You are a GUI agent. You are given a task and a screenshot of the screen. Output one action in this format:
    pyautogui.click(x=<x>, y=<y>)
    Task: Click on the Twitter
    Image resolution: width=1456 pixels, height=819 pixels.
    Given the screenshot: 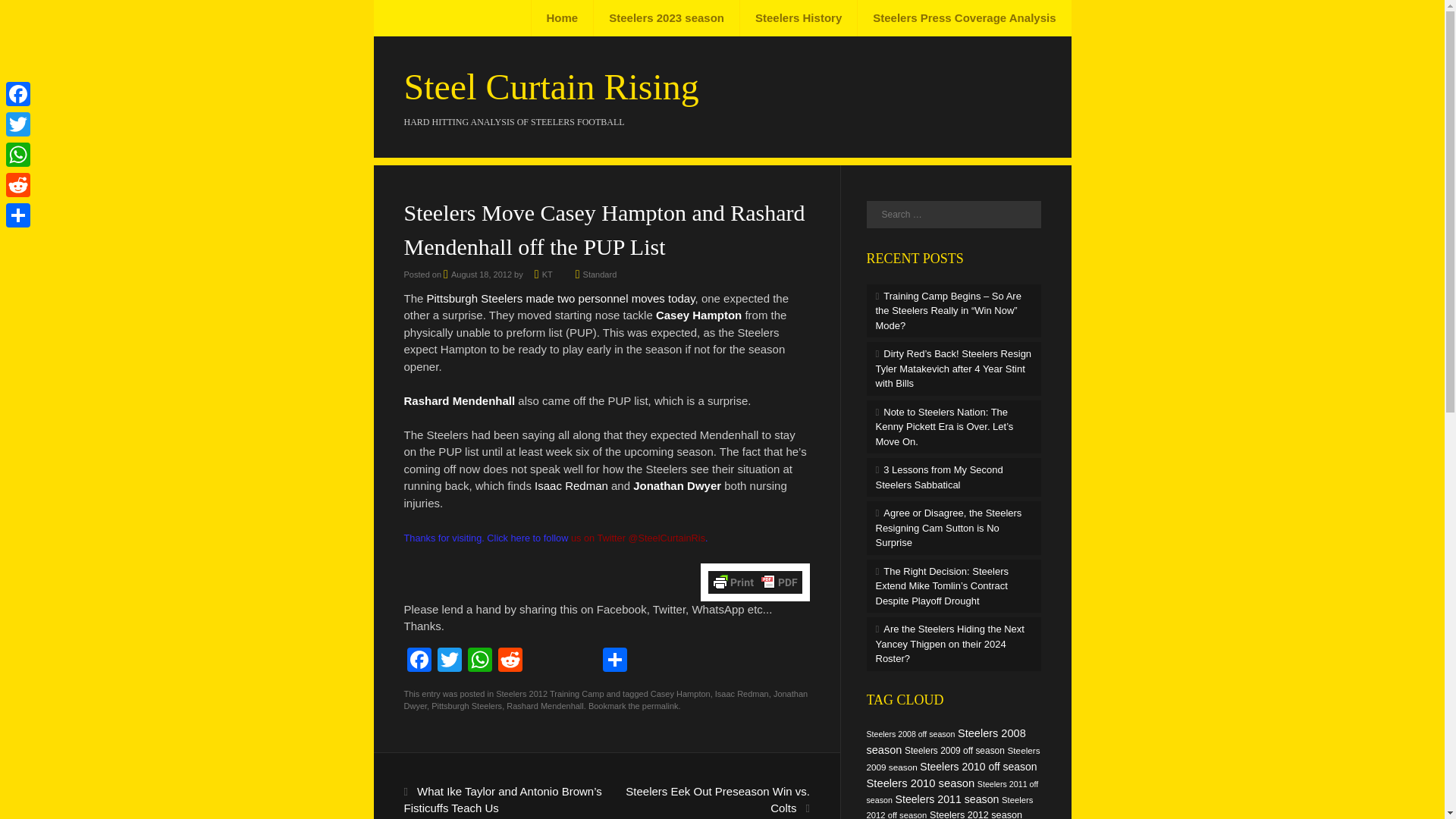 What is the action you would take?
    pyautogui.click(x=449, y=661)
    